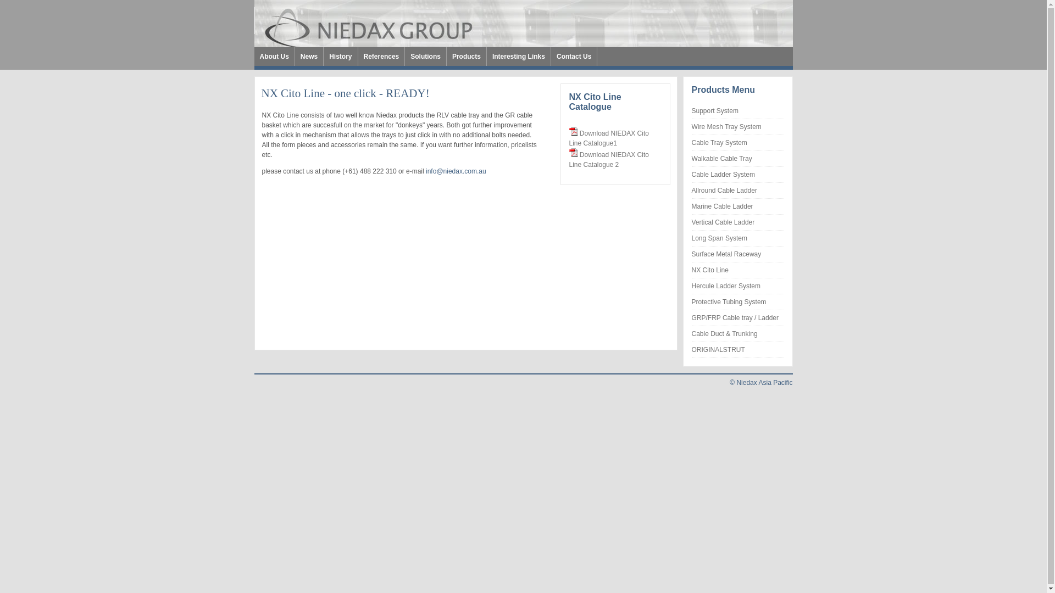 The width and height of the screenshot is (1055, 593). Describe the element at coordinates (735, 318) in the screenshot. I see `GRP/FRP Cable tray / Ladder` at that location.